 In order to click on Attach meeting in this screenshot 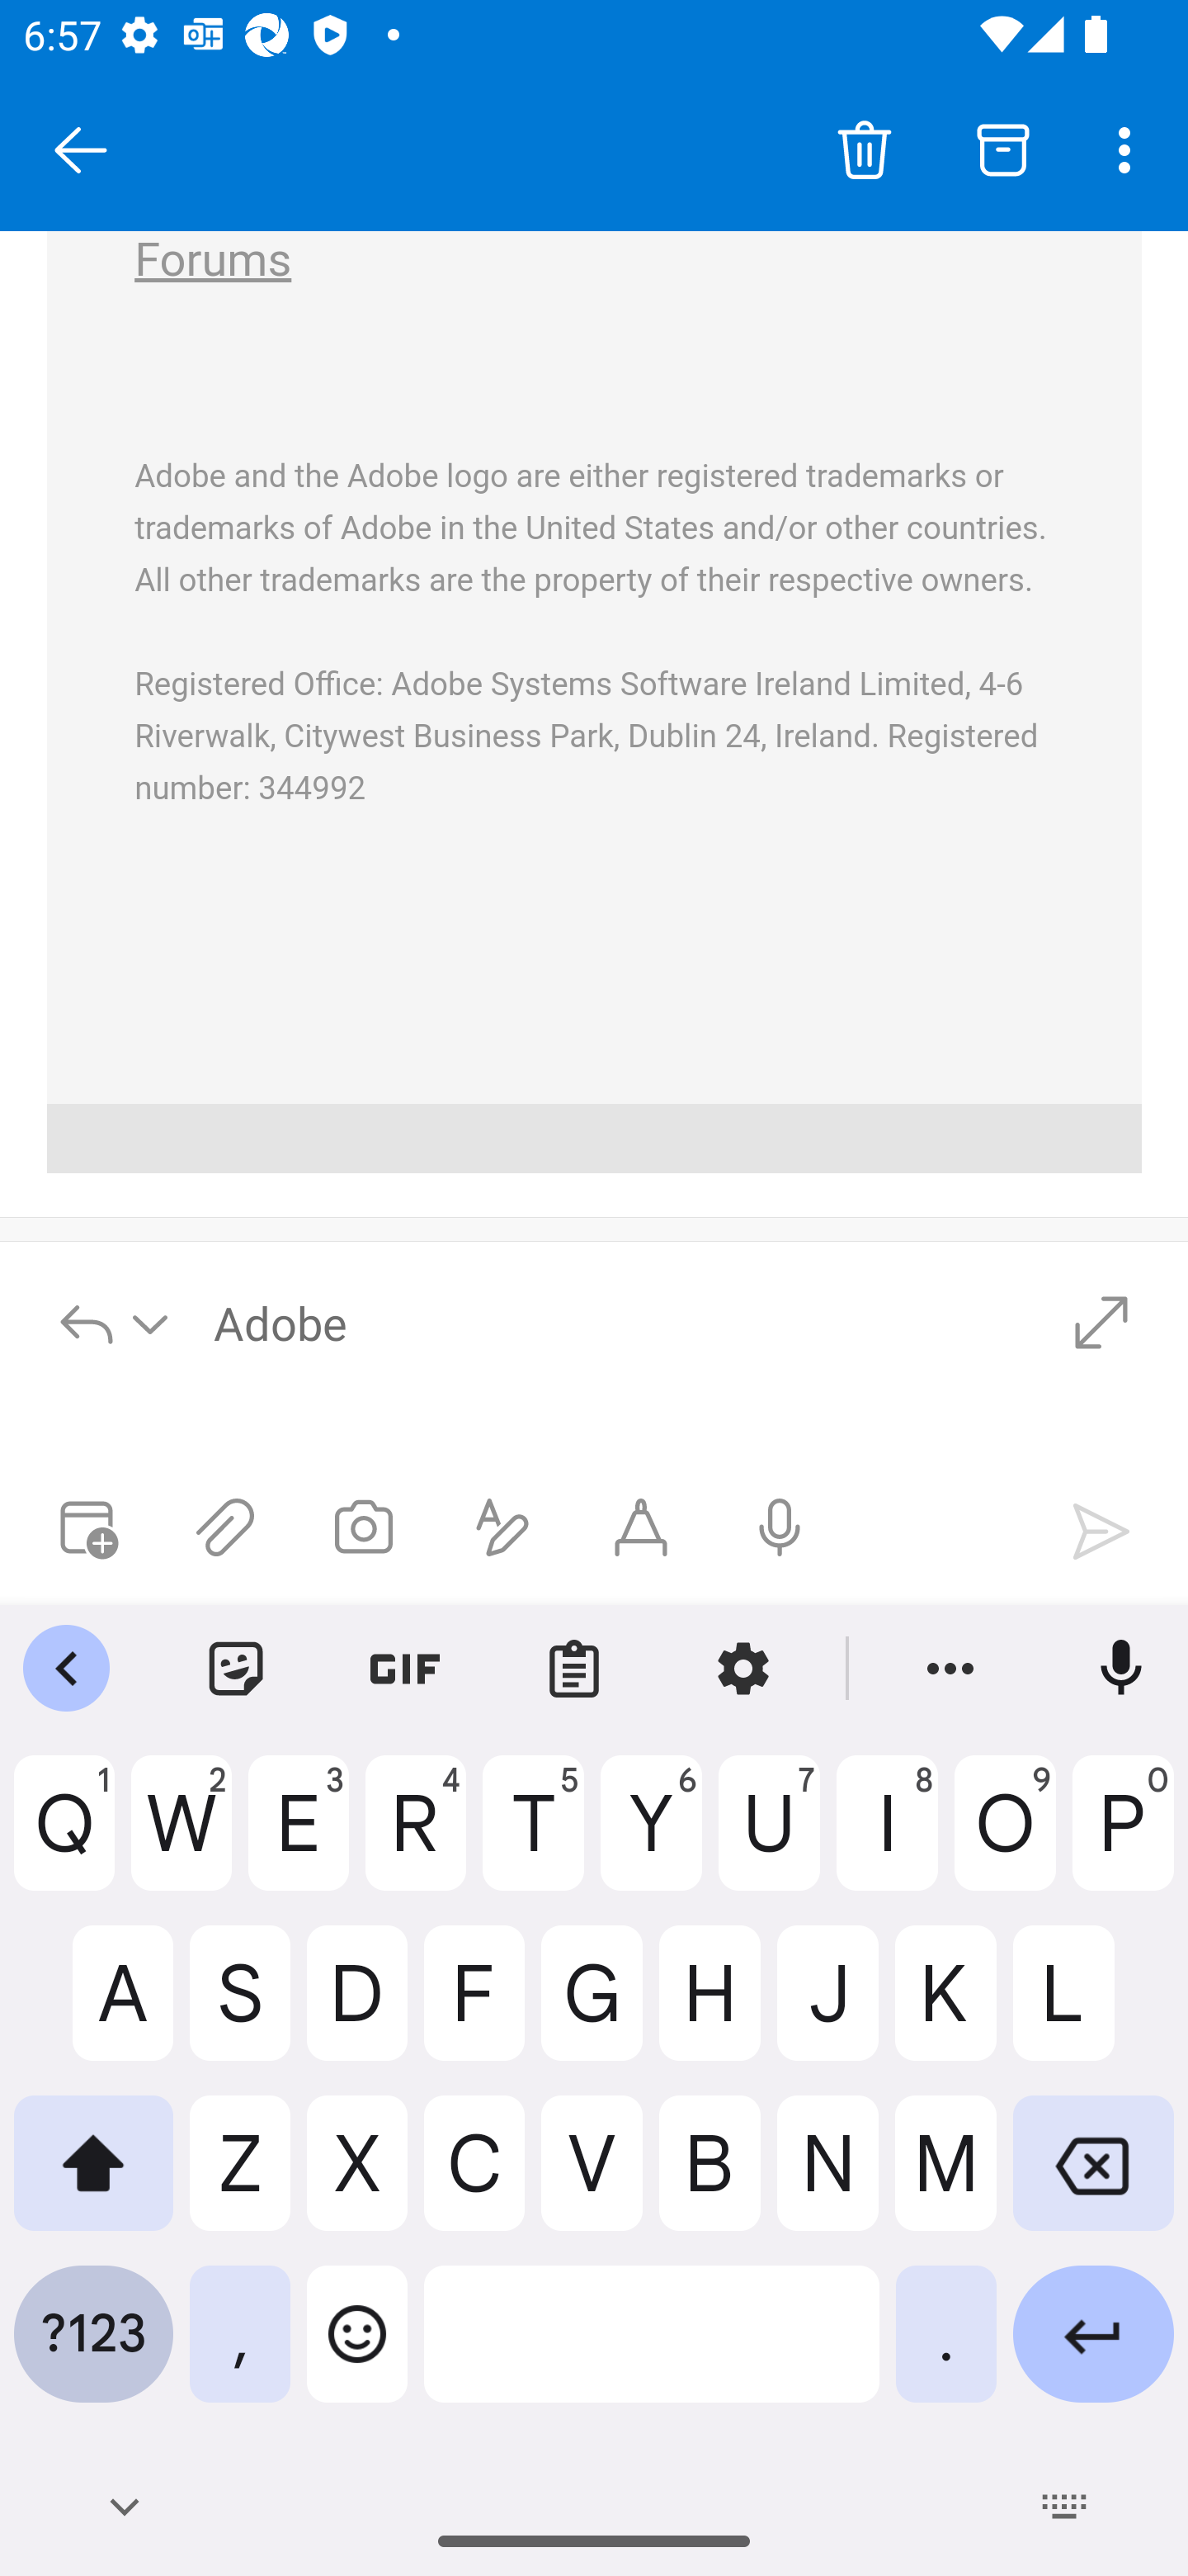, I will do `click(86, 1527)`.